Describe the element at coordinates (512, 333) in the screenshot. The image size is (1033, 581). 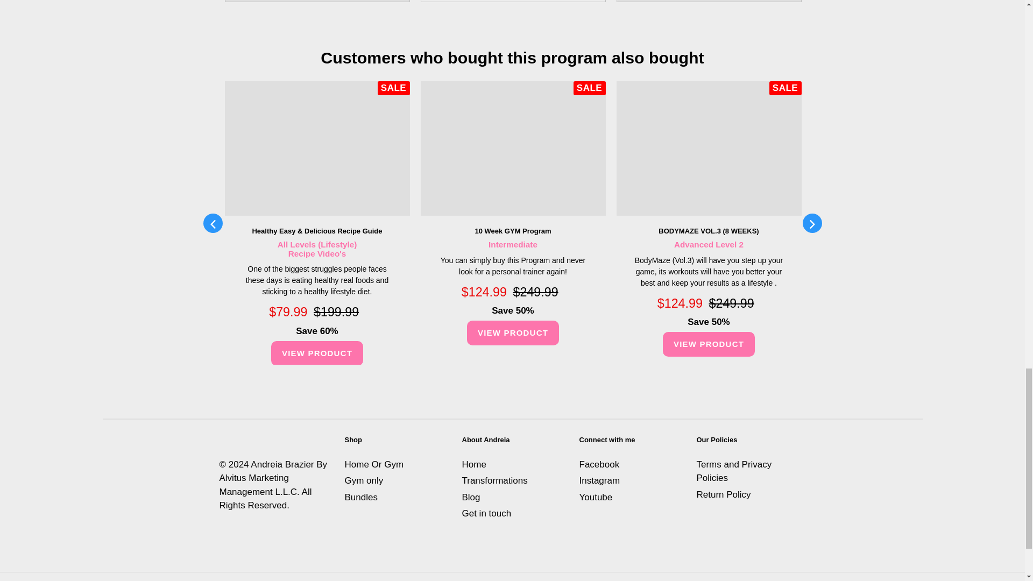
I see `VIEW PRODUCT` at that location.